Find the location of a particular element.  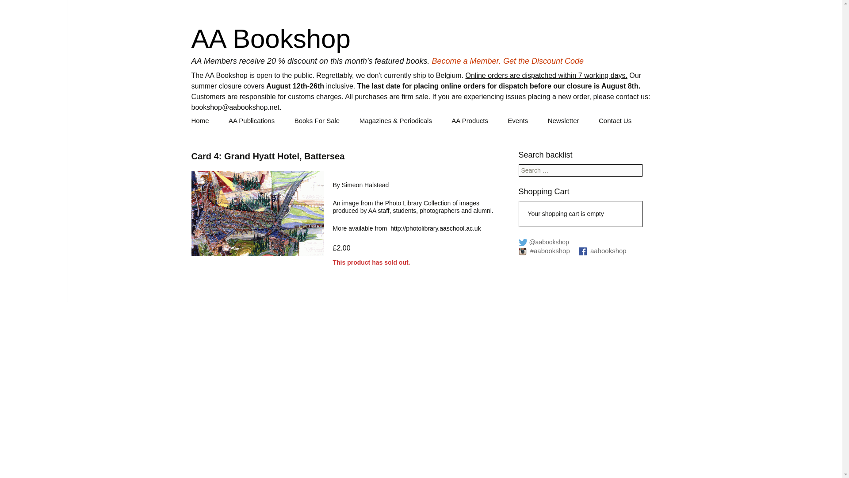

AA Bookshop is located at coordinates (271, 39).